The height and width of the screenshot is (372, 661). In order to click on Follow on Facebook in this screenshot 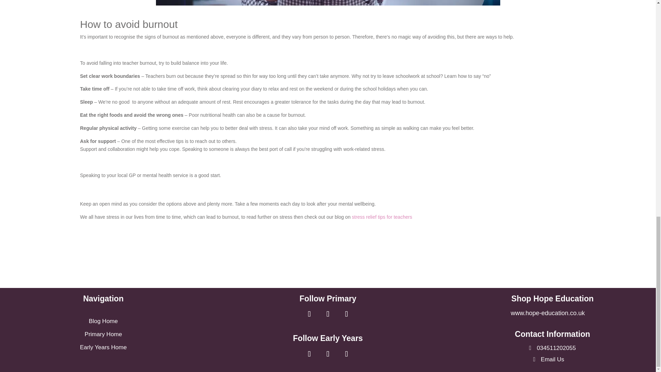, I will do `click(309, 314)`.